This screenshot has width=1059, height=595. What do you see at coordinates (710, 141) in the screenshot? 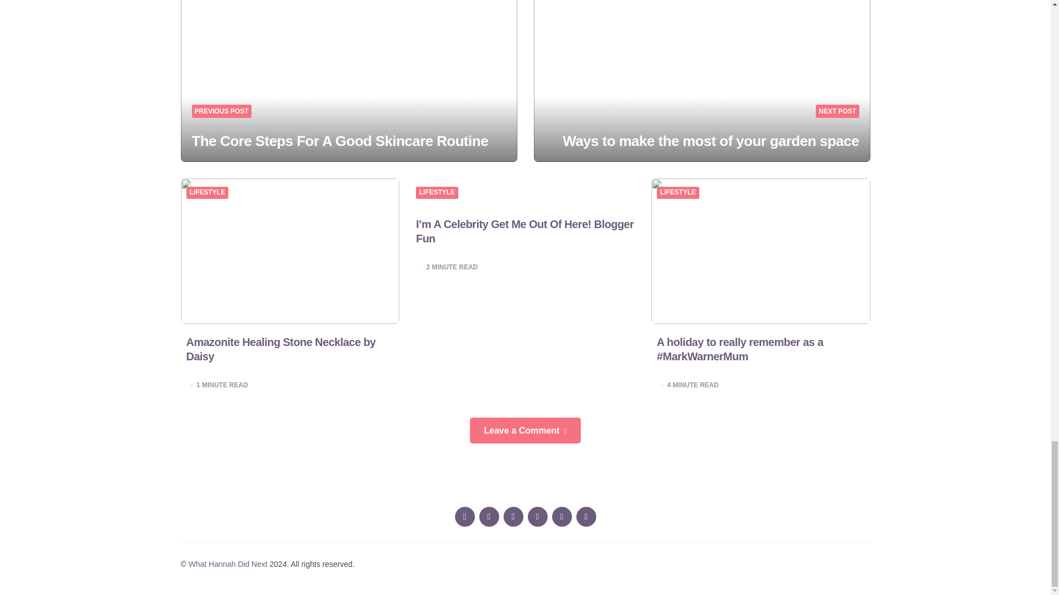
I see `Ways to make the most of your garden space` at bounding box center [710, 141].